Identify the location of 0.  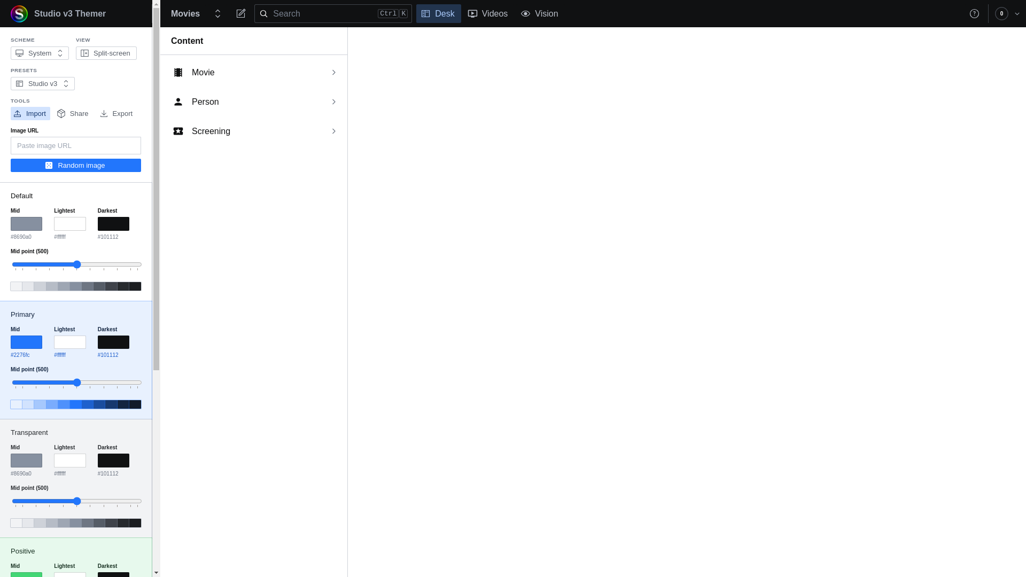
(1001, 14).